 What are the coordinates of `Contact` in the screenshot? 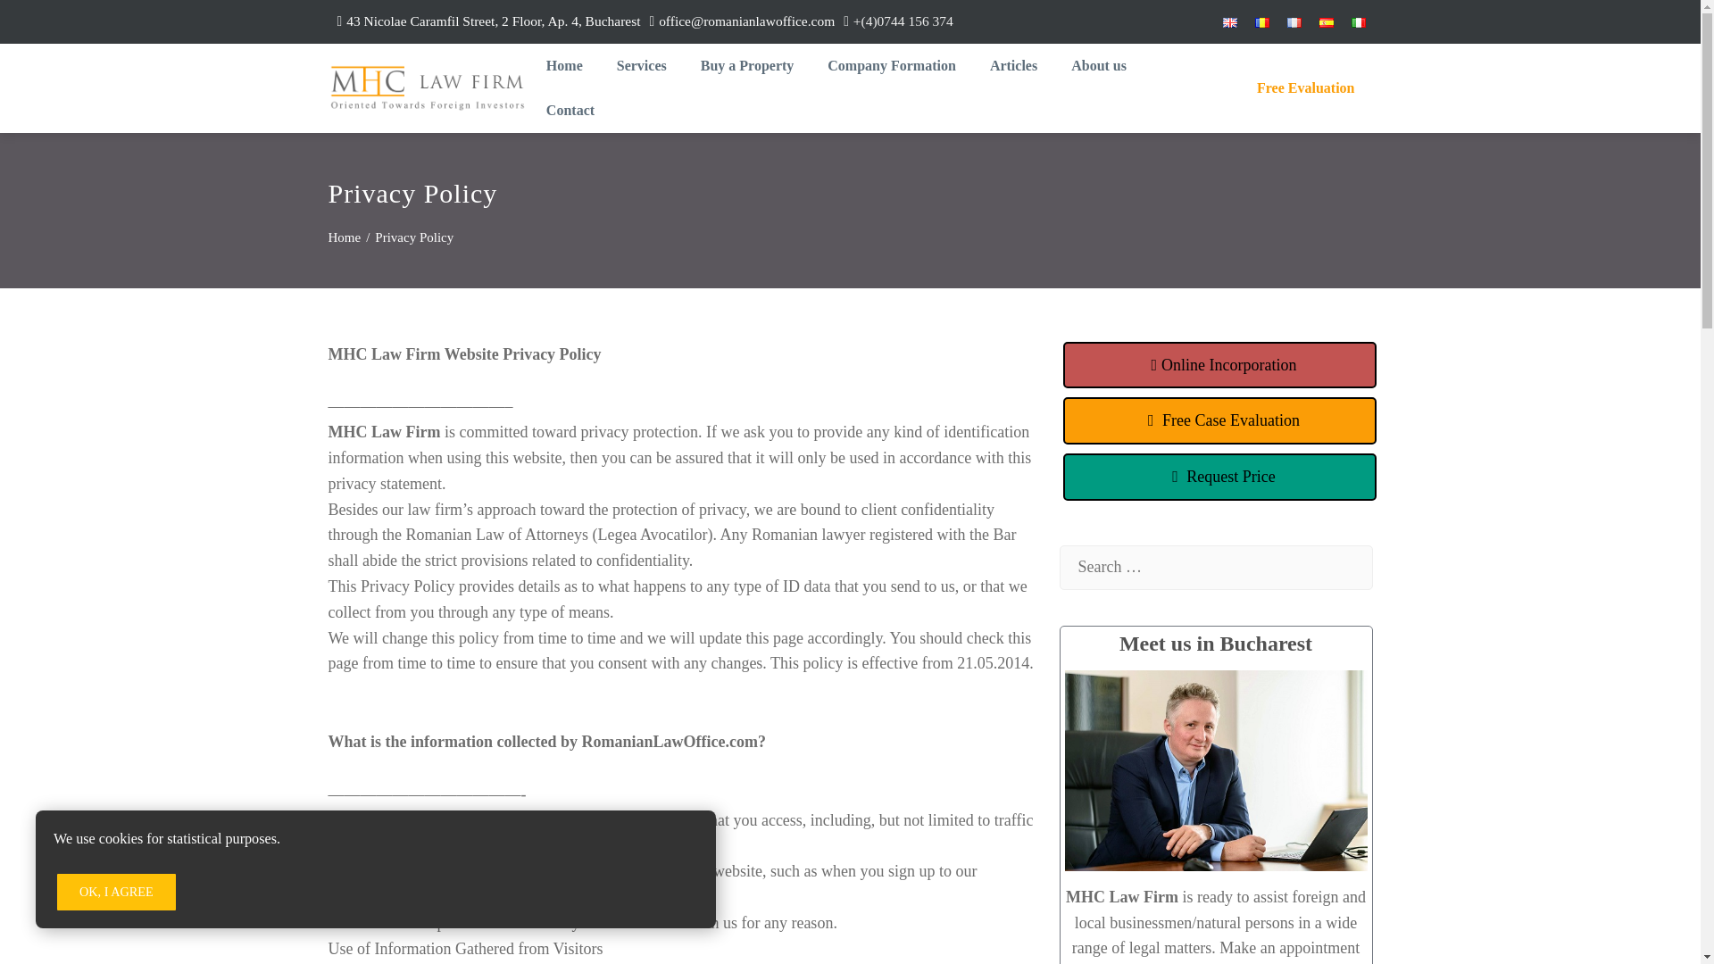 It's located at (570, 111).